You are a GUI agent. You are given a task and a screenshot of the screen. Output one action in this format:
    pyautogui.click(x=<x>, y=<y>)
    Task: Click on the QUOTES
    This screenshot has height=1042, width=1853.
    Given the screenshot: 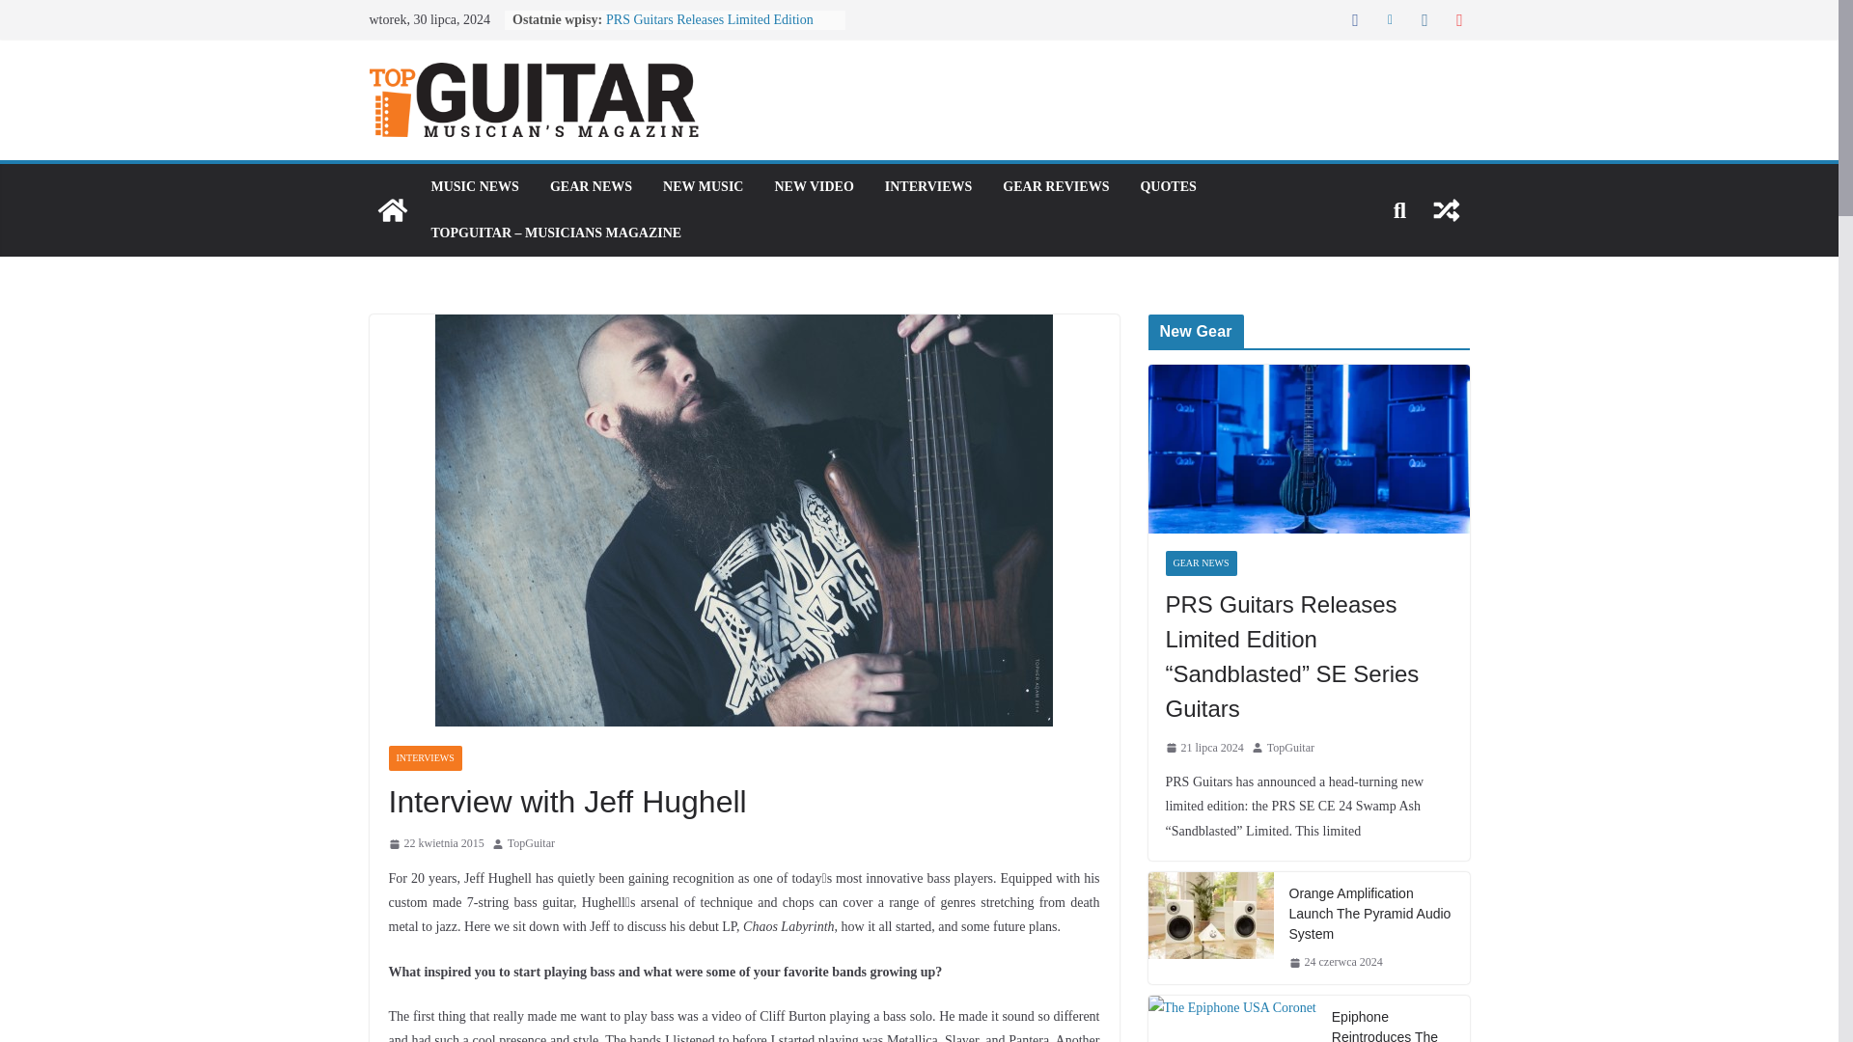 What is the action you would take?
    pyautogui.click(x=1167, y=187)
    